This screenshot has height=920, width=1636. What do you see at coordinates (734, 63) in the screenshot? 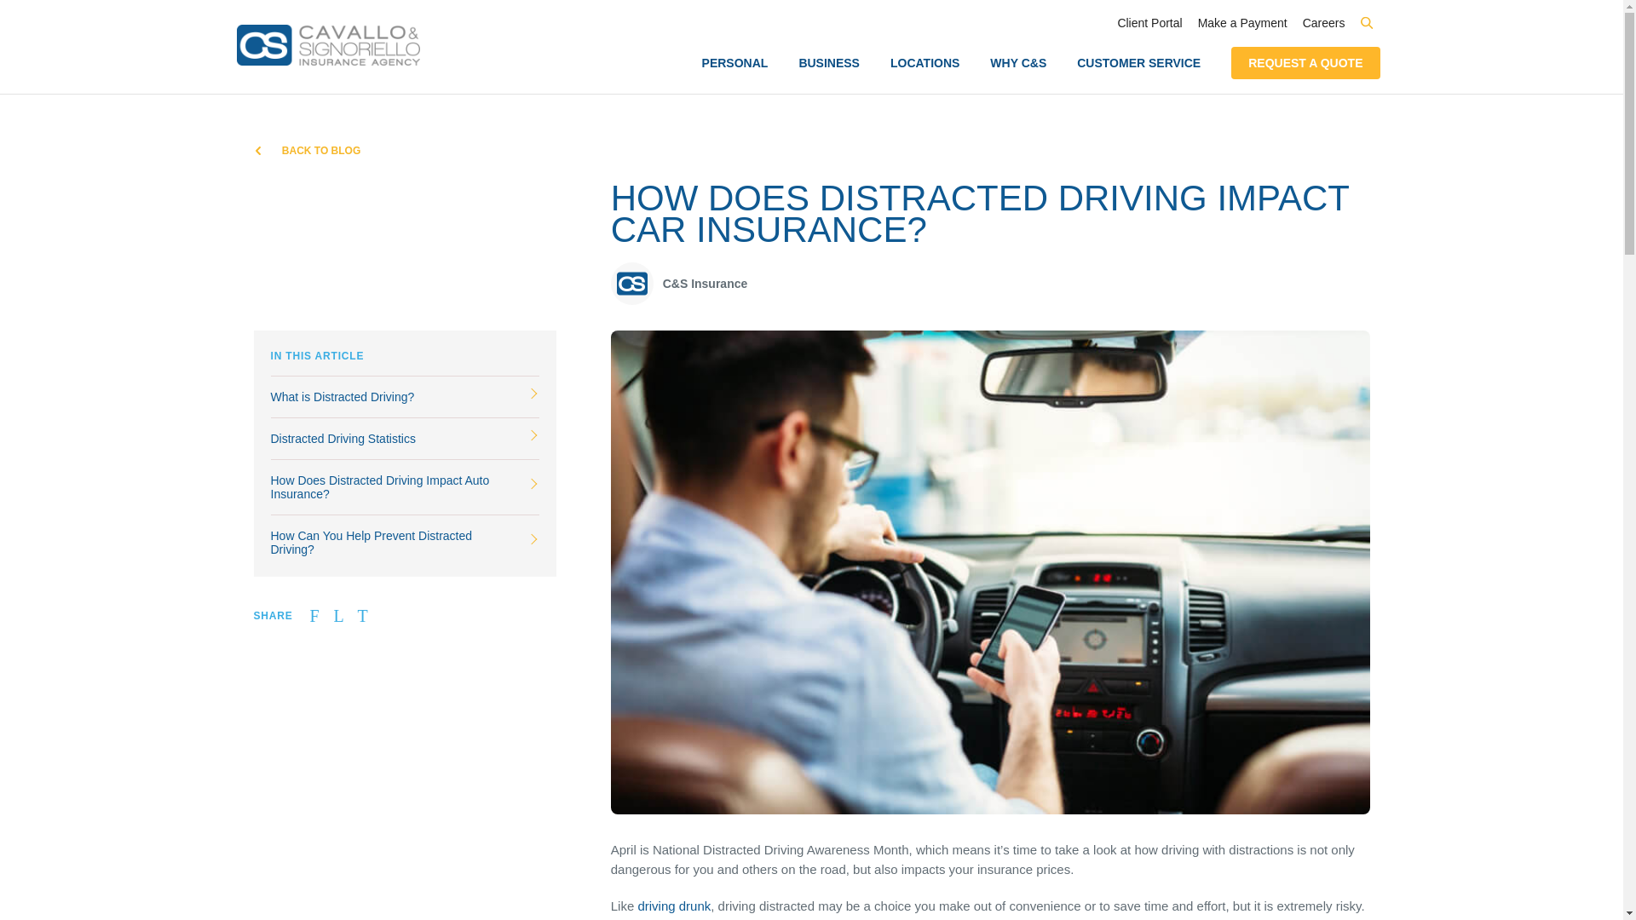
I see `PERSONAL` at bounding box center [734, 63].